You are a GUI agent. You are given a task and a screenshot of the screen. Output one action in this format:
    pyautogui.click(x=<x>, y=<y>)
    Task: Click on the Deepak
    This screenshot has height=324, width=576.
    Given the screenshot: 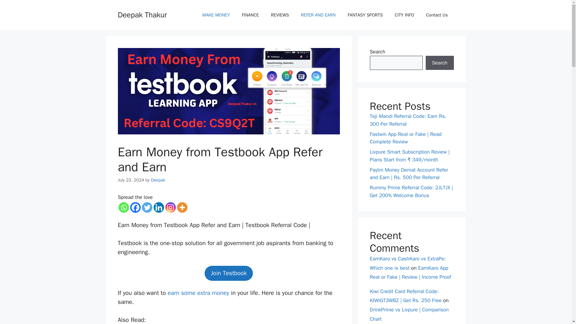 What is the action you would take?
    pyautogui.click(x=158, y=180)
    